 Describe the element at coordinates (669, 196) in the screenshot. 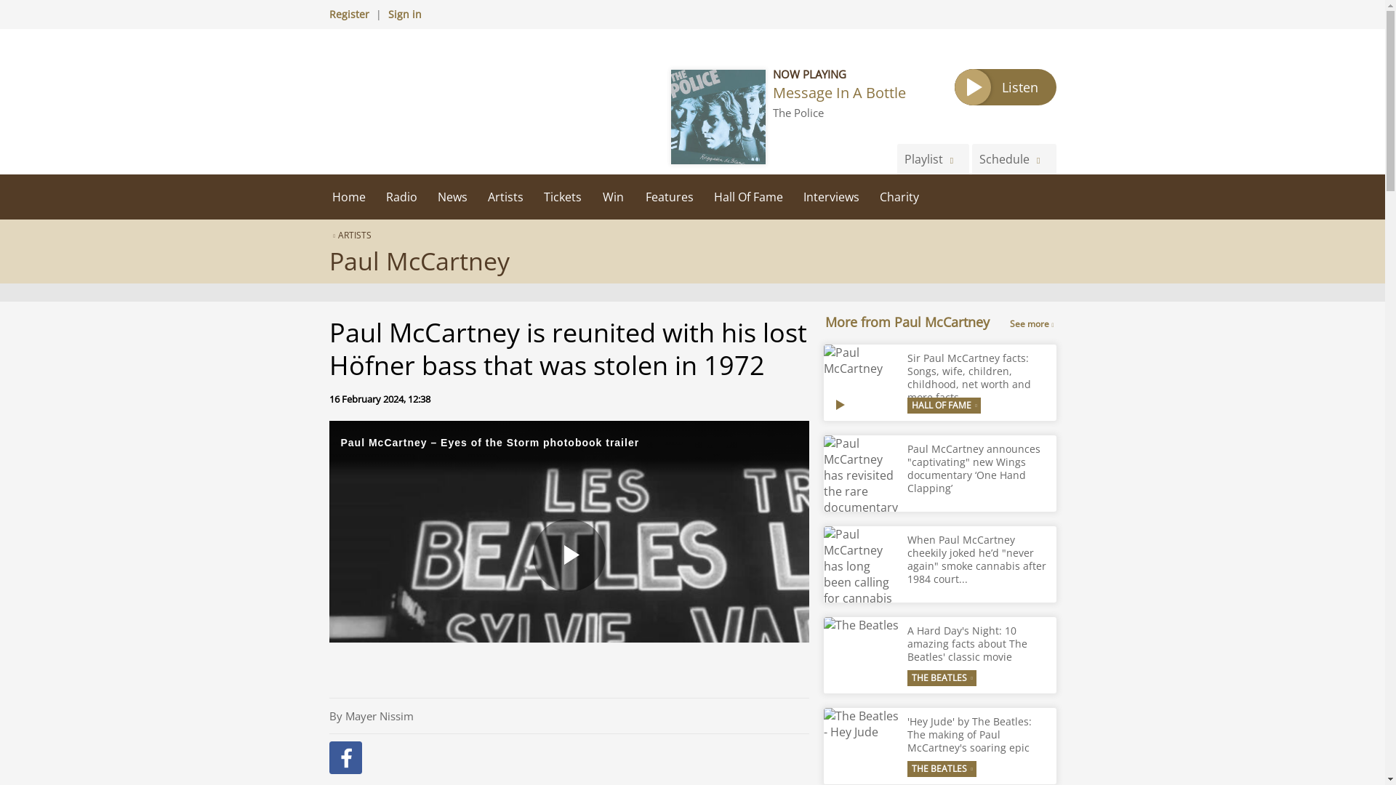

I see `Features` at that location.